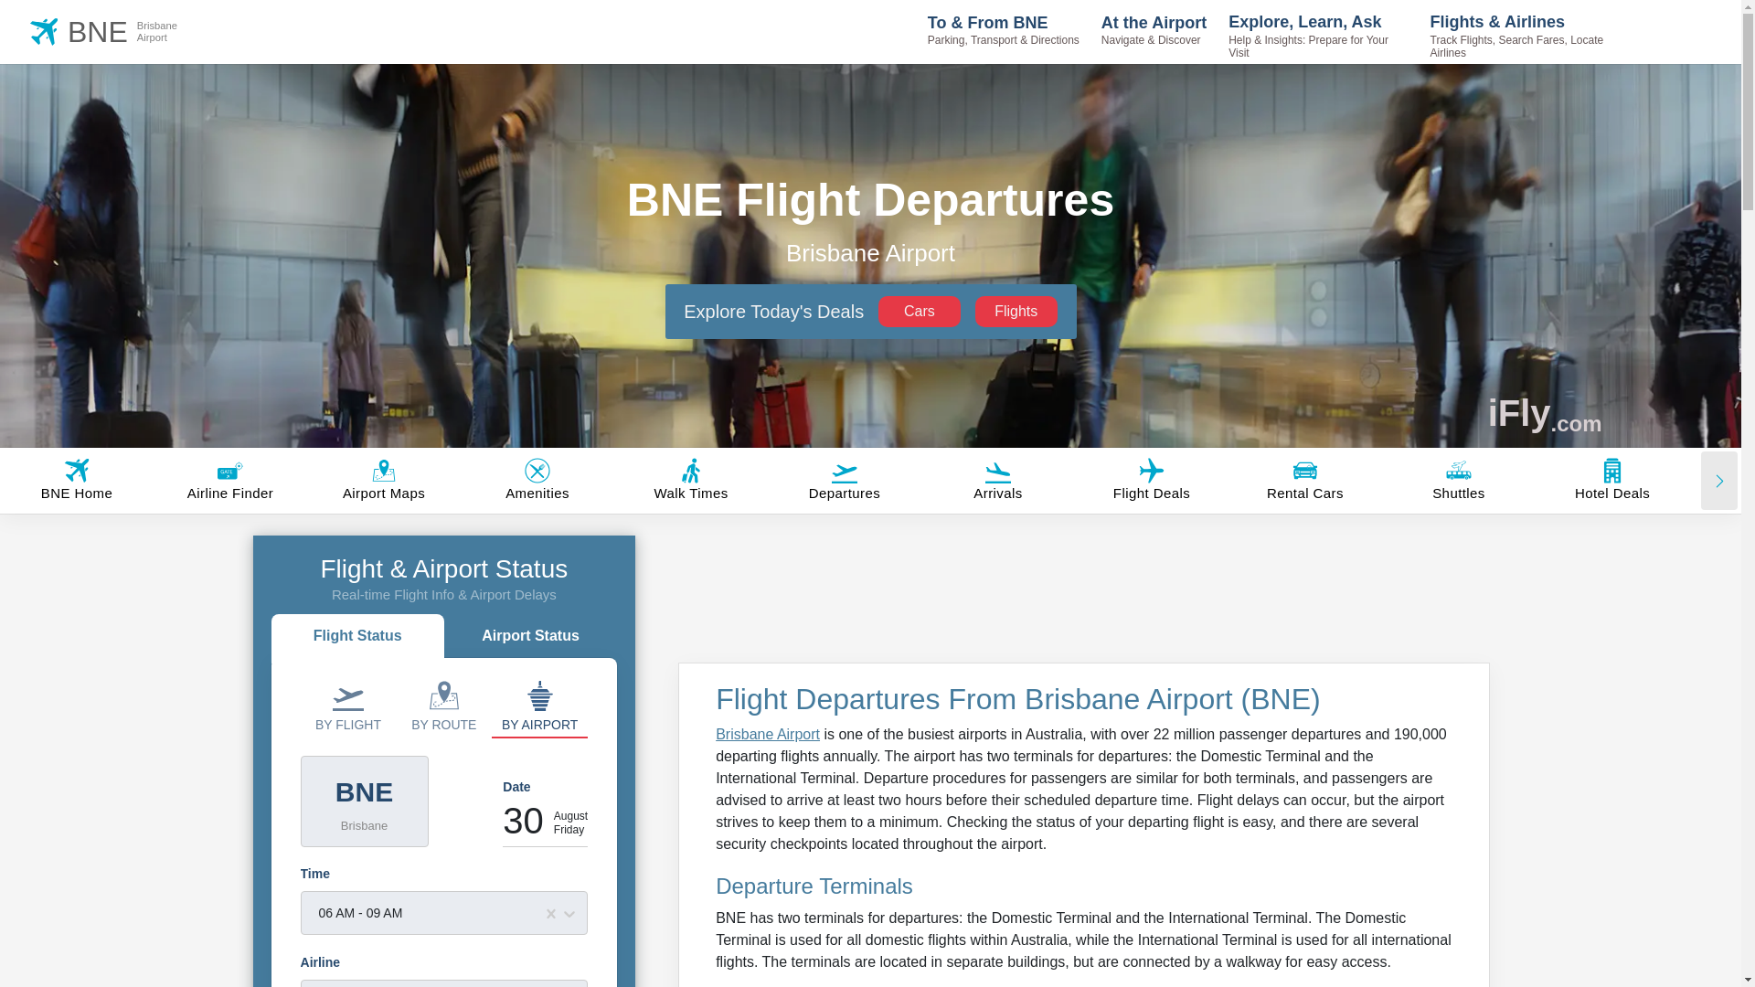 Image resolution: width=1755 pixels, height=987 pixels. What do you see at coordinates (443, 705) in the screenshot?
I see `iFly.com` at bounding box center [443, 705].